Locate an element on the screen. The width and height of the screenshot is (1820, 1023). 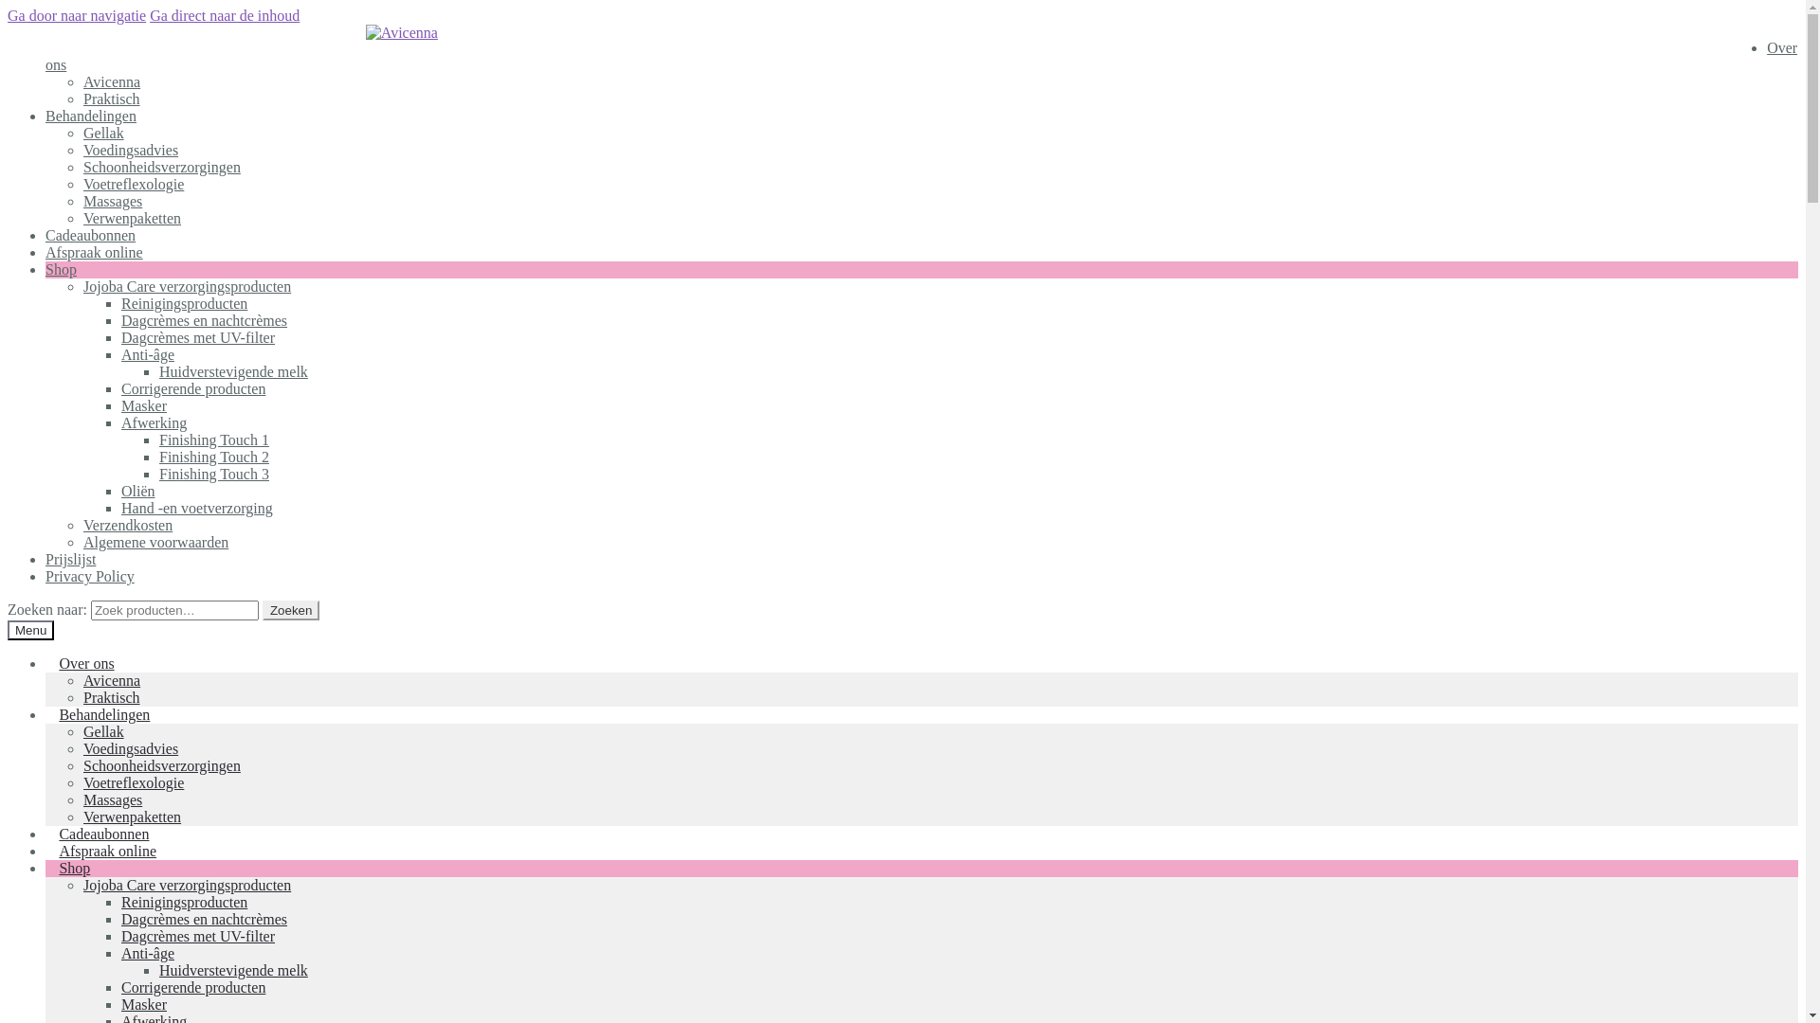
Voetreflexologie is located at coordinates (134, 184).